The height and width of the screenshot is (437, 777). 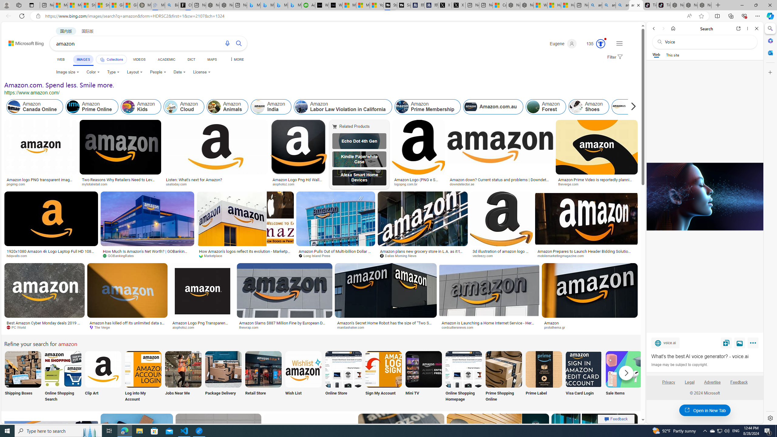 What do you see at coordinates (143, 377) in the screenshot?
I see `Amazon Log into My Account Log into My Account` at bounding box center [143, 377].